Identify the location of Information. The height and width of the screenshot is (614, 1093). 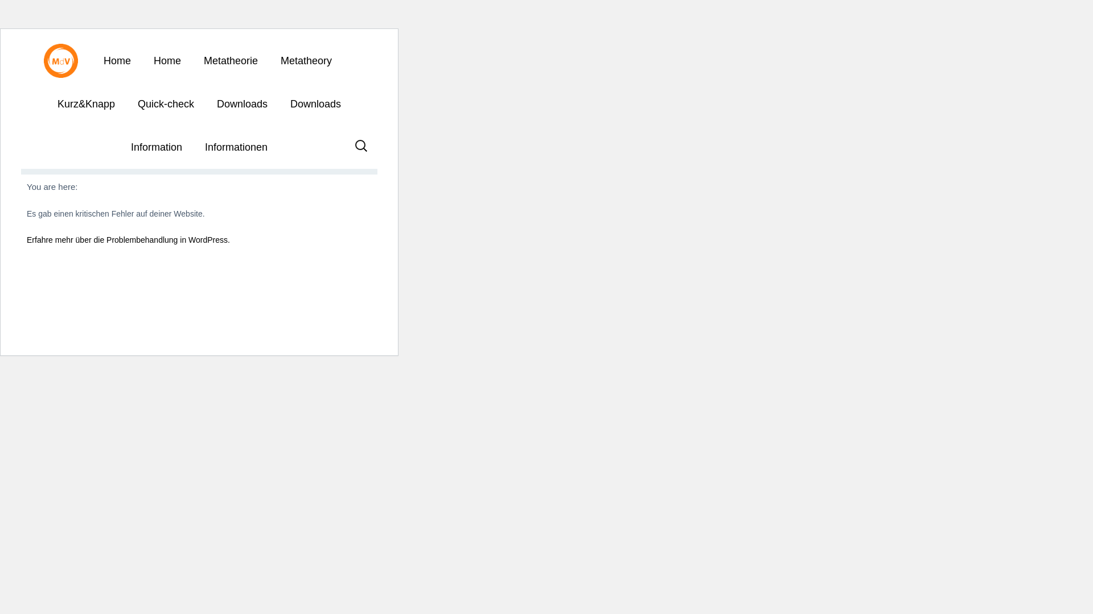
(156, 147).